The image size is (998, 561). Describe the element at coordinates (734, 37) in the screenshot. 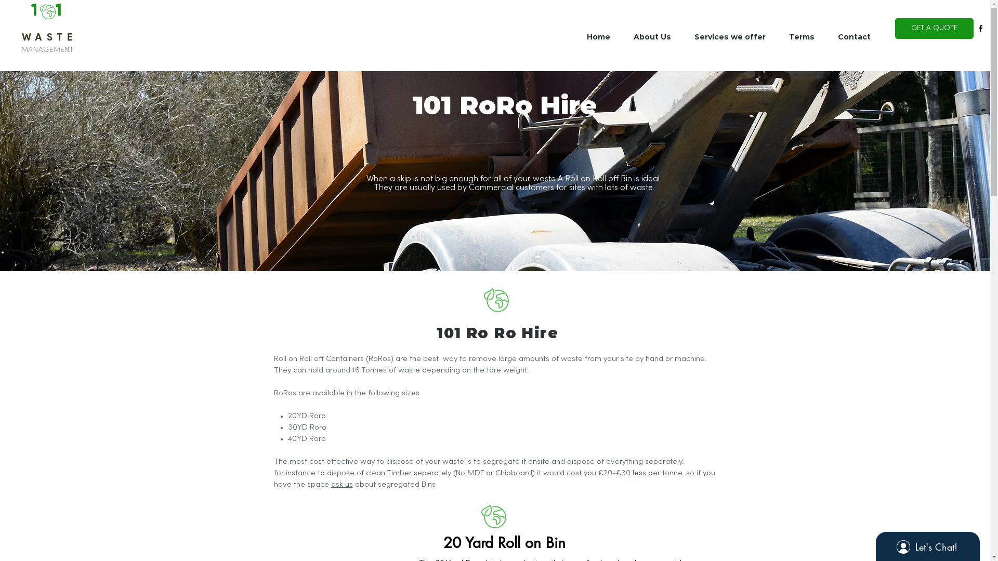

I see `Services we offer` at that location.